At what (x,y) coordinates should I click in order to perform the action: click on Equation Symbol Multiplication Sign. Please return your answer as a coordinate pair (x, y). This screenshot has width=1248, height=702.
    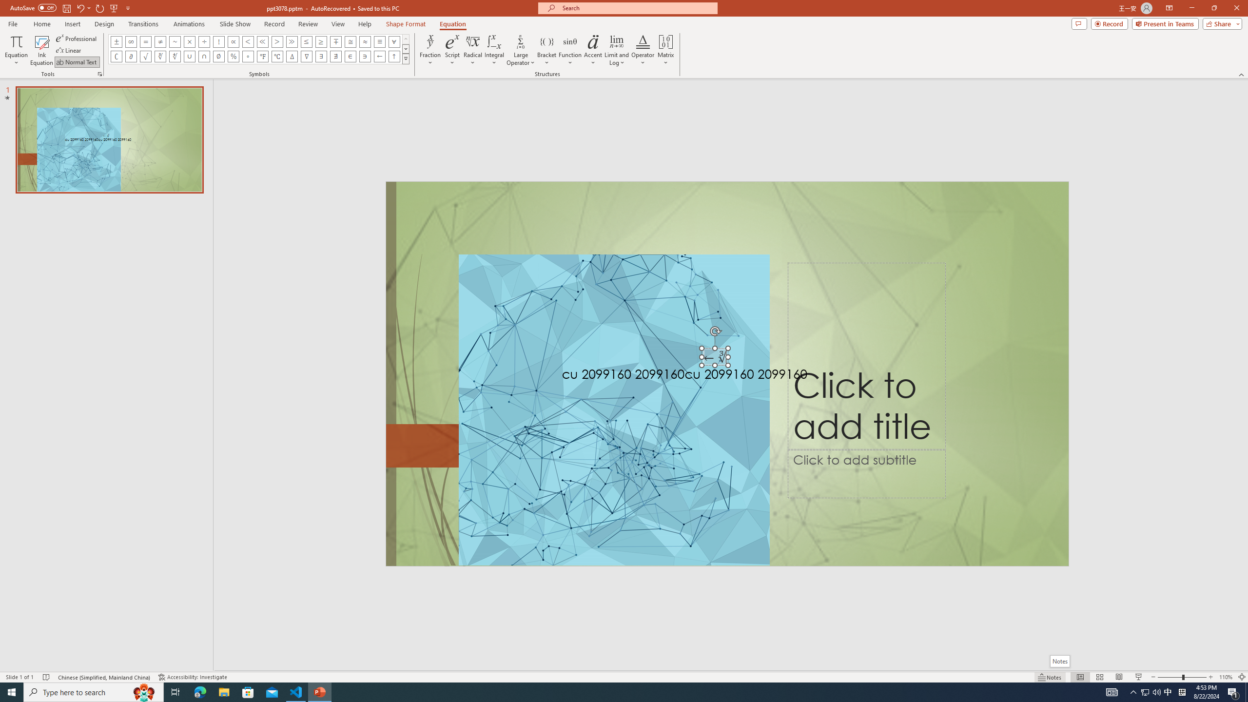
    Looking at the image, I should click on (189, 41).